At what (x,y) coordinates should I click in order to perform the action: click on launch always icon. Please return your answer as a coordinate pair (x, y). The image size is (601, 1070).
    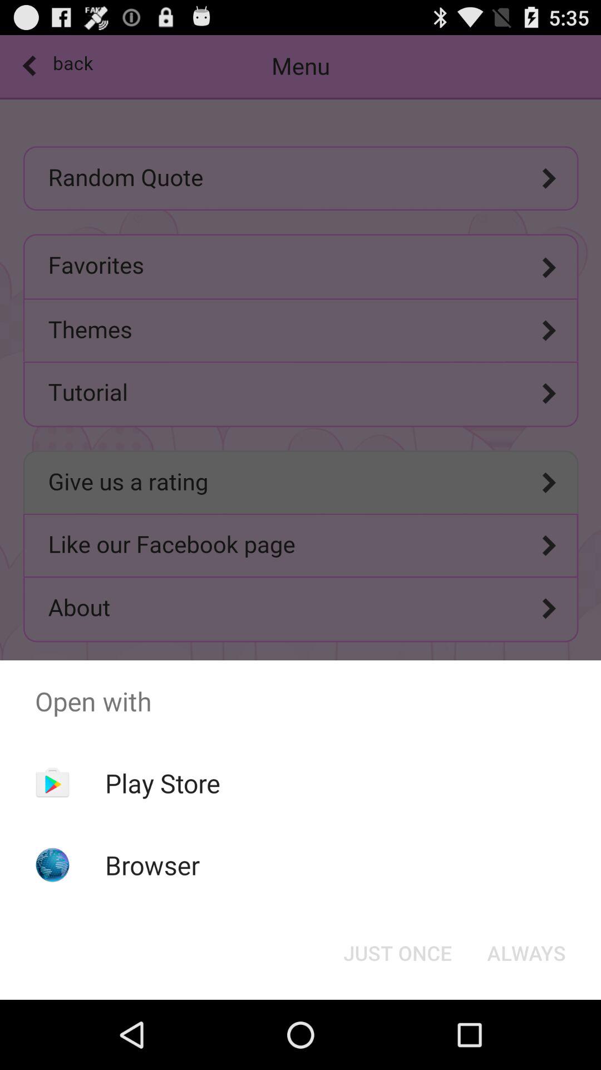
    Looking at the image, I should click on (526, 953).